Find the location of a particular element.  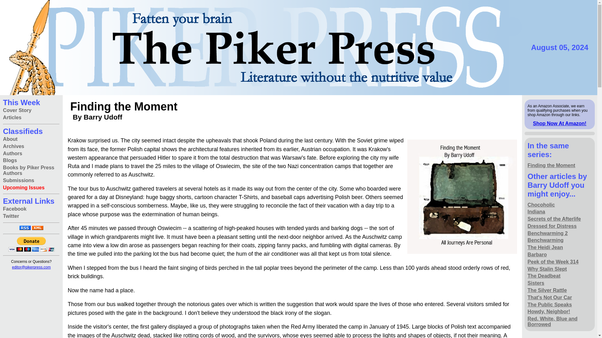

About is located at coordinates (10, 139).